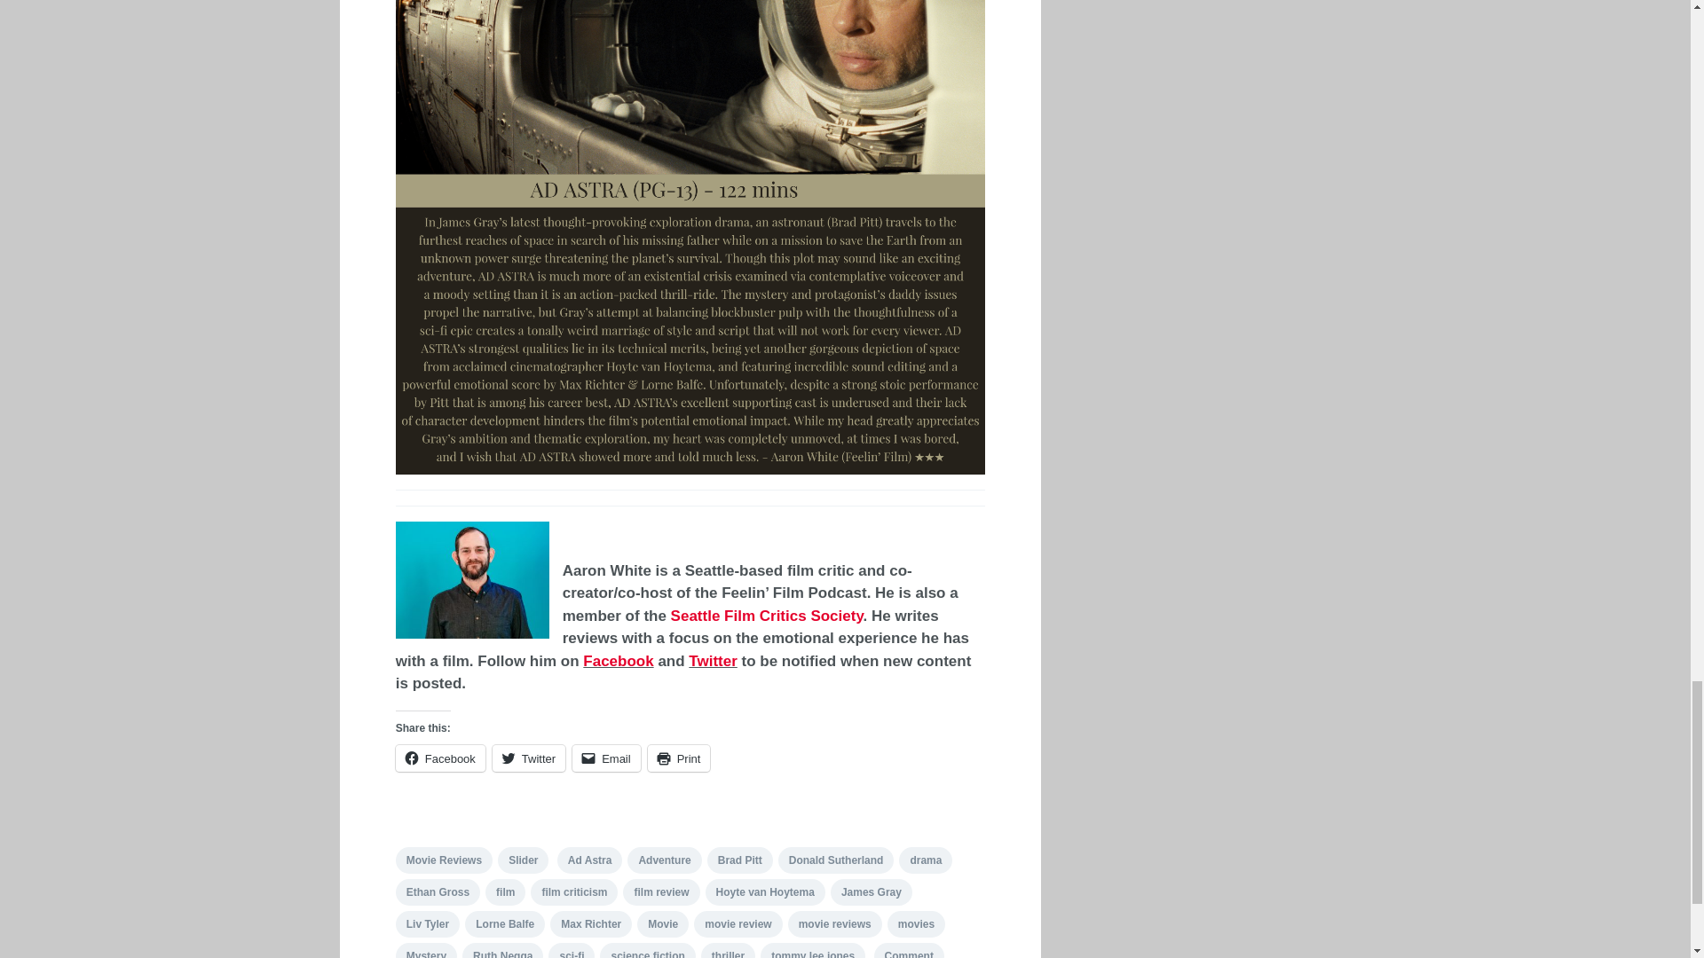  Describe the element at coordinates (678, 758) in the screenshot. I see `Click to print` at that location.